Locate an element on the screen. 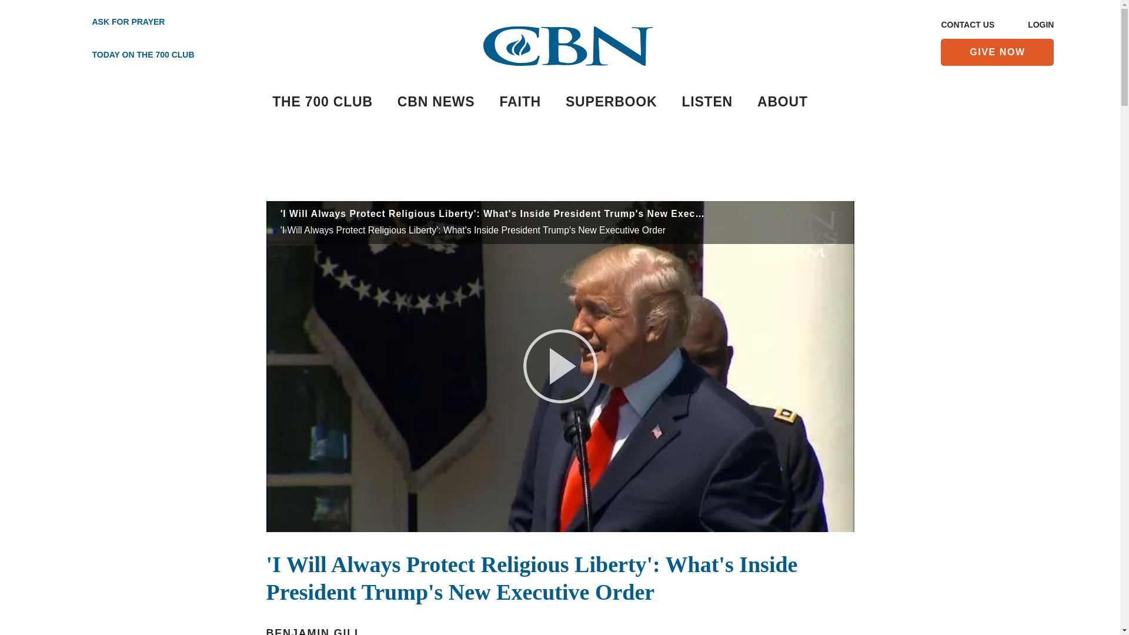 This screenshot has height=635, width=1129. LOGIN is located at coordinates (1040, 25).